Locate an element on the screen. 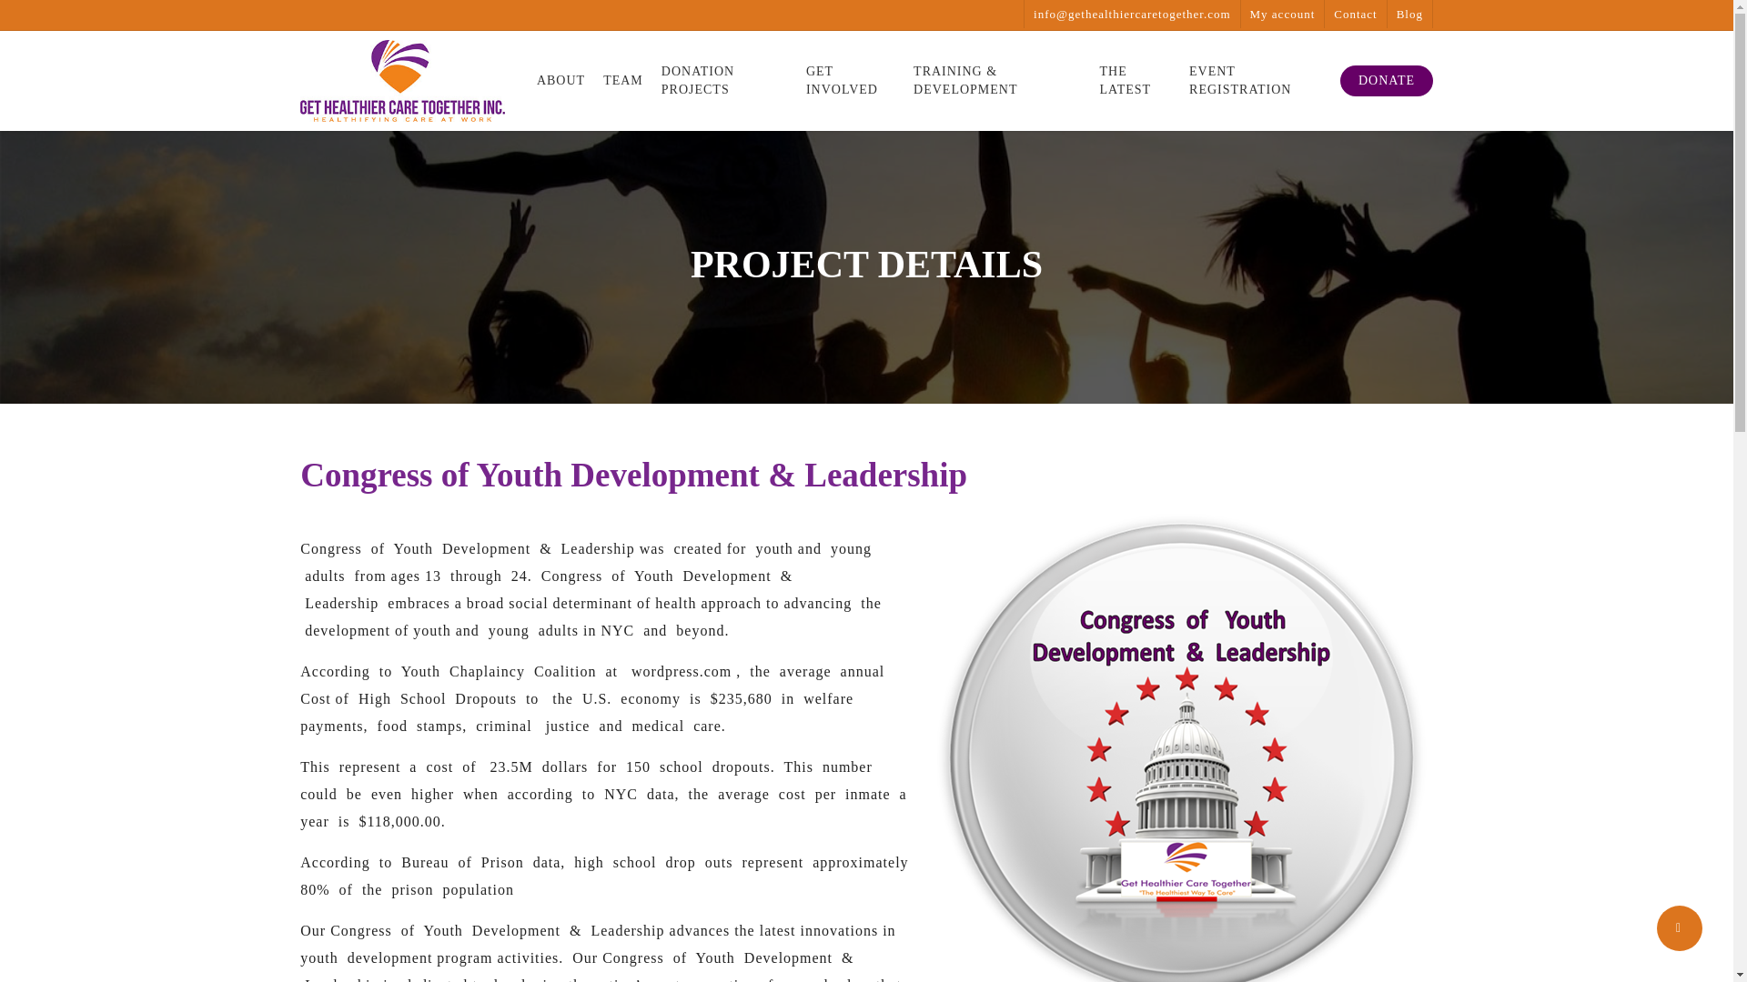 The image size is (1747, 982). Contact is located at coordinates (1354, 15).